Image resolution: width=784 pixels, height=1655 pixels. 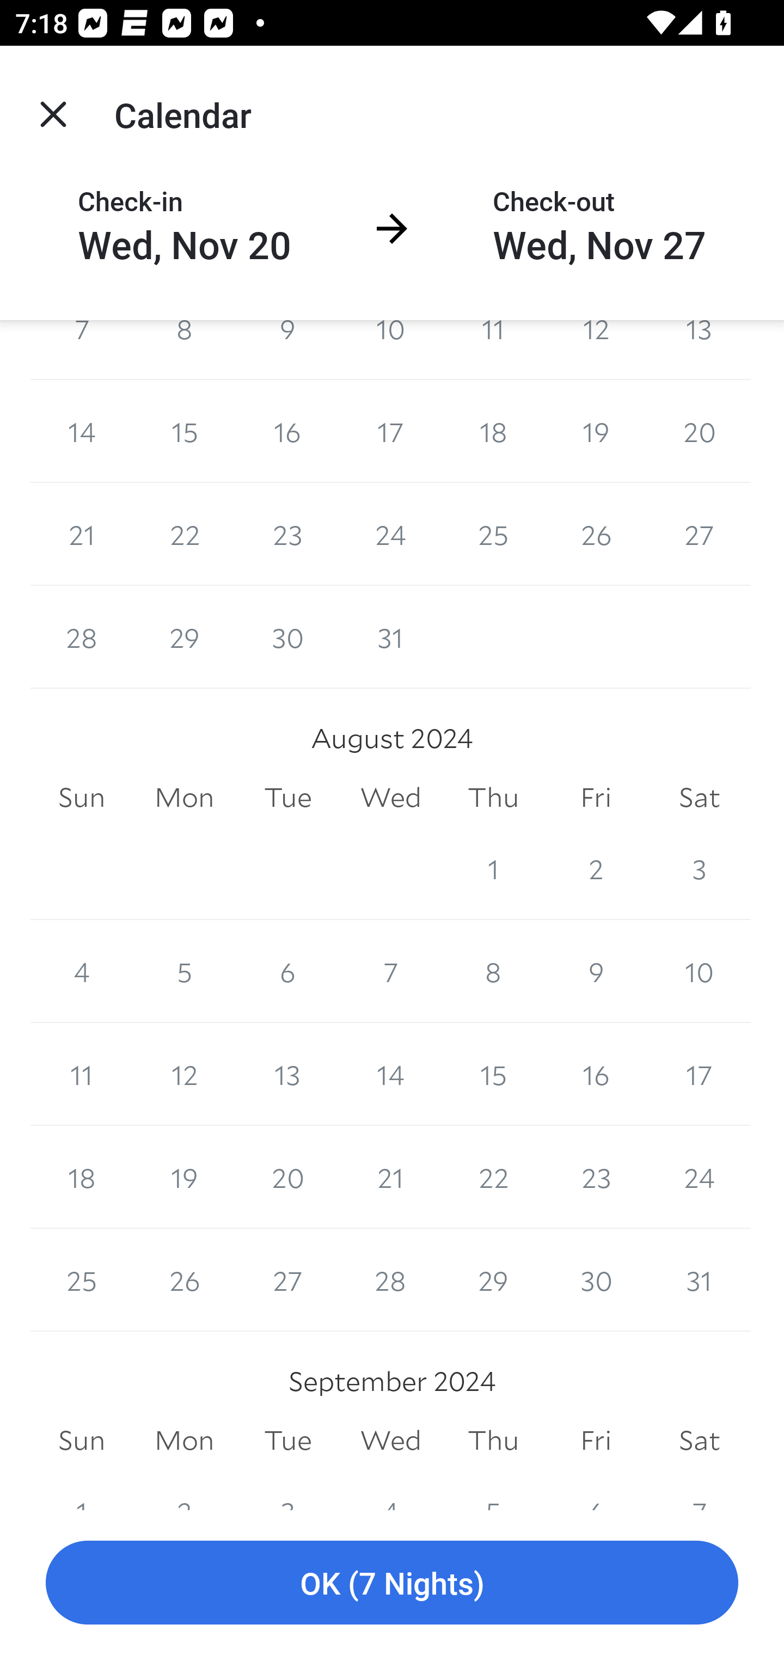 What do you see at coordinates (287, 535) in the screenshot?
I see `23 23 July 2024` at bounding box center [287, 535].